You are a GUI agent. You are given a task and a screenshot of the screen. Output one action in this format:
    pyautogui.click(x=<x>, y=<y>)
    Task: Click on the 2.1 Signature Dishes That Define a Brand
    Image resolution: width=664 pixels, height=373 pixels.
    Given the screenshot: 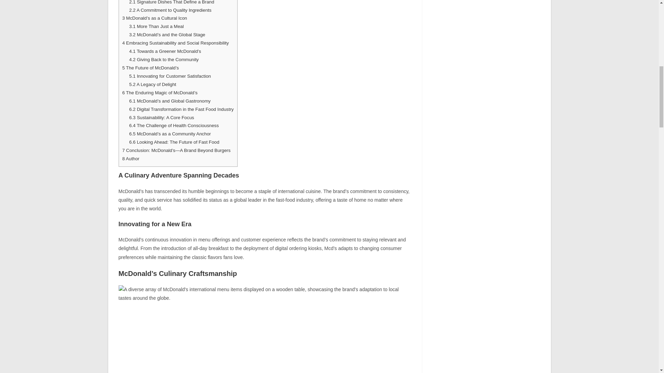 What is the action you would take?
    pyautogui.click(x=171, y=2)
    